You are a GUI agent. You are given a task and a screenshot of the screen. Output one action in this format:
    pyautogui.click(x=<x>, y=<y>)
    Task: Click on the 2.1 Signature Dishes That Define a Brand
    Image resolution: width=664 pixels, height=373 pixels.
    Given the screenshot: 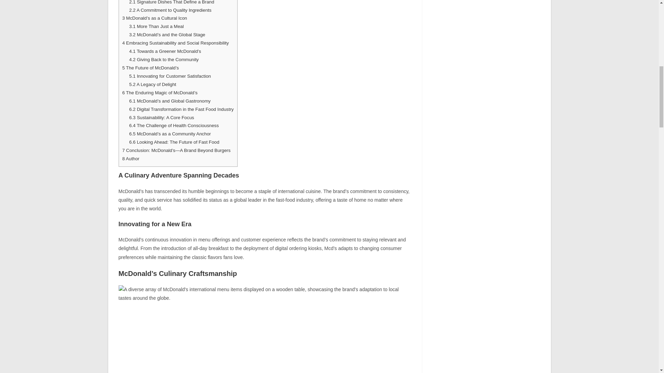 What is the action you would take?
    pyautogui.click(x=171, y=2)
    